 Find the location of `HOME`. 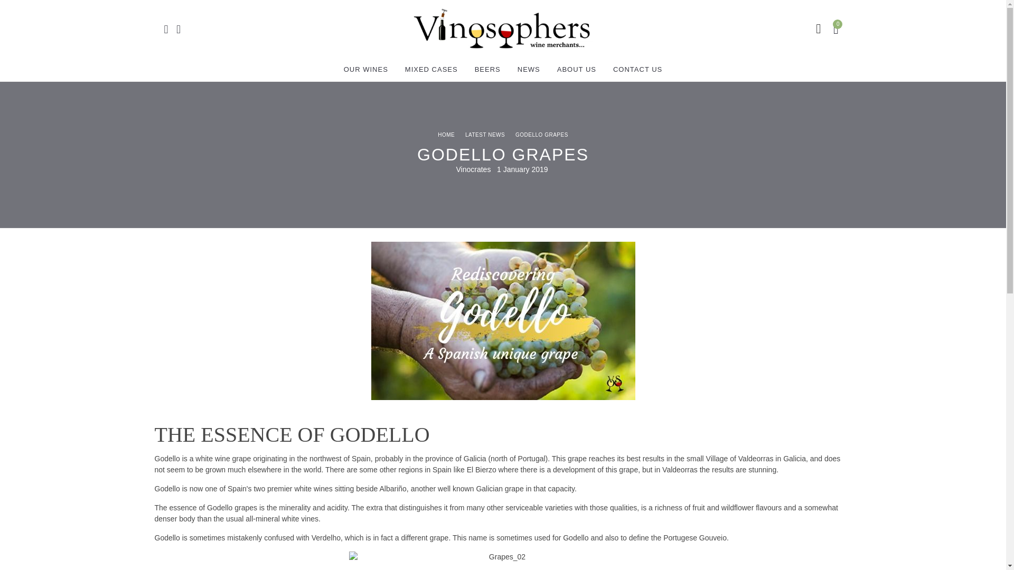

HOME is located at coordinates (446, 135).